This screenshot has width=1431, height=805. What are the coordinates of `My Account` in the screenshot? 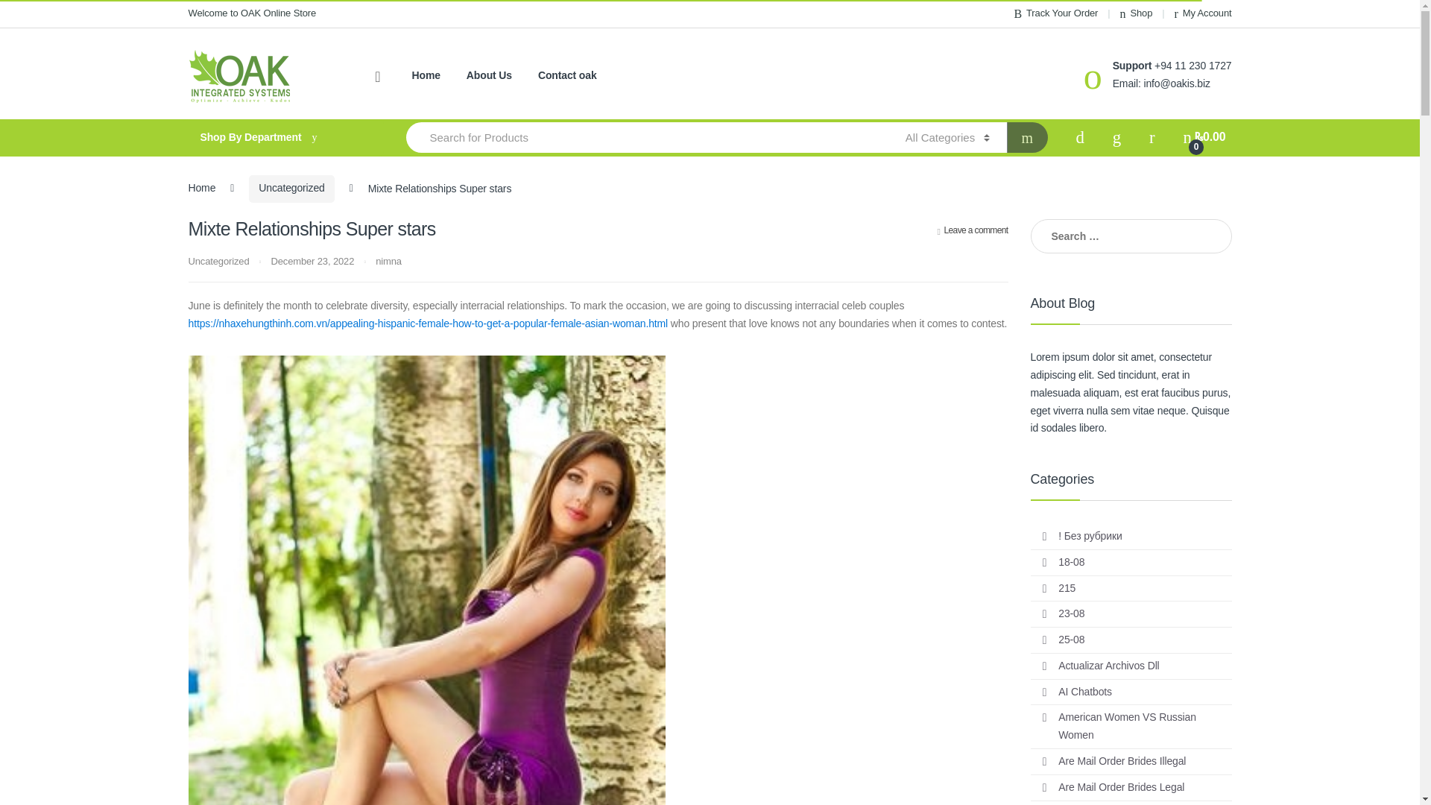 It's located at (1203, 13).